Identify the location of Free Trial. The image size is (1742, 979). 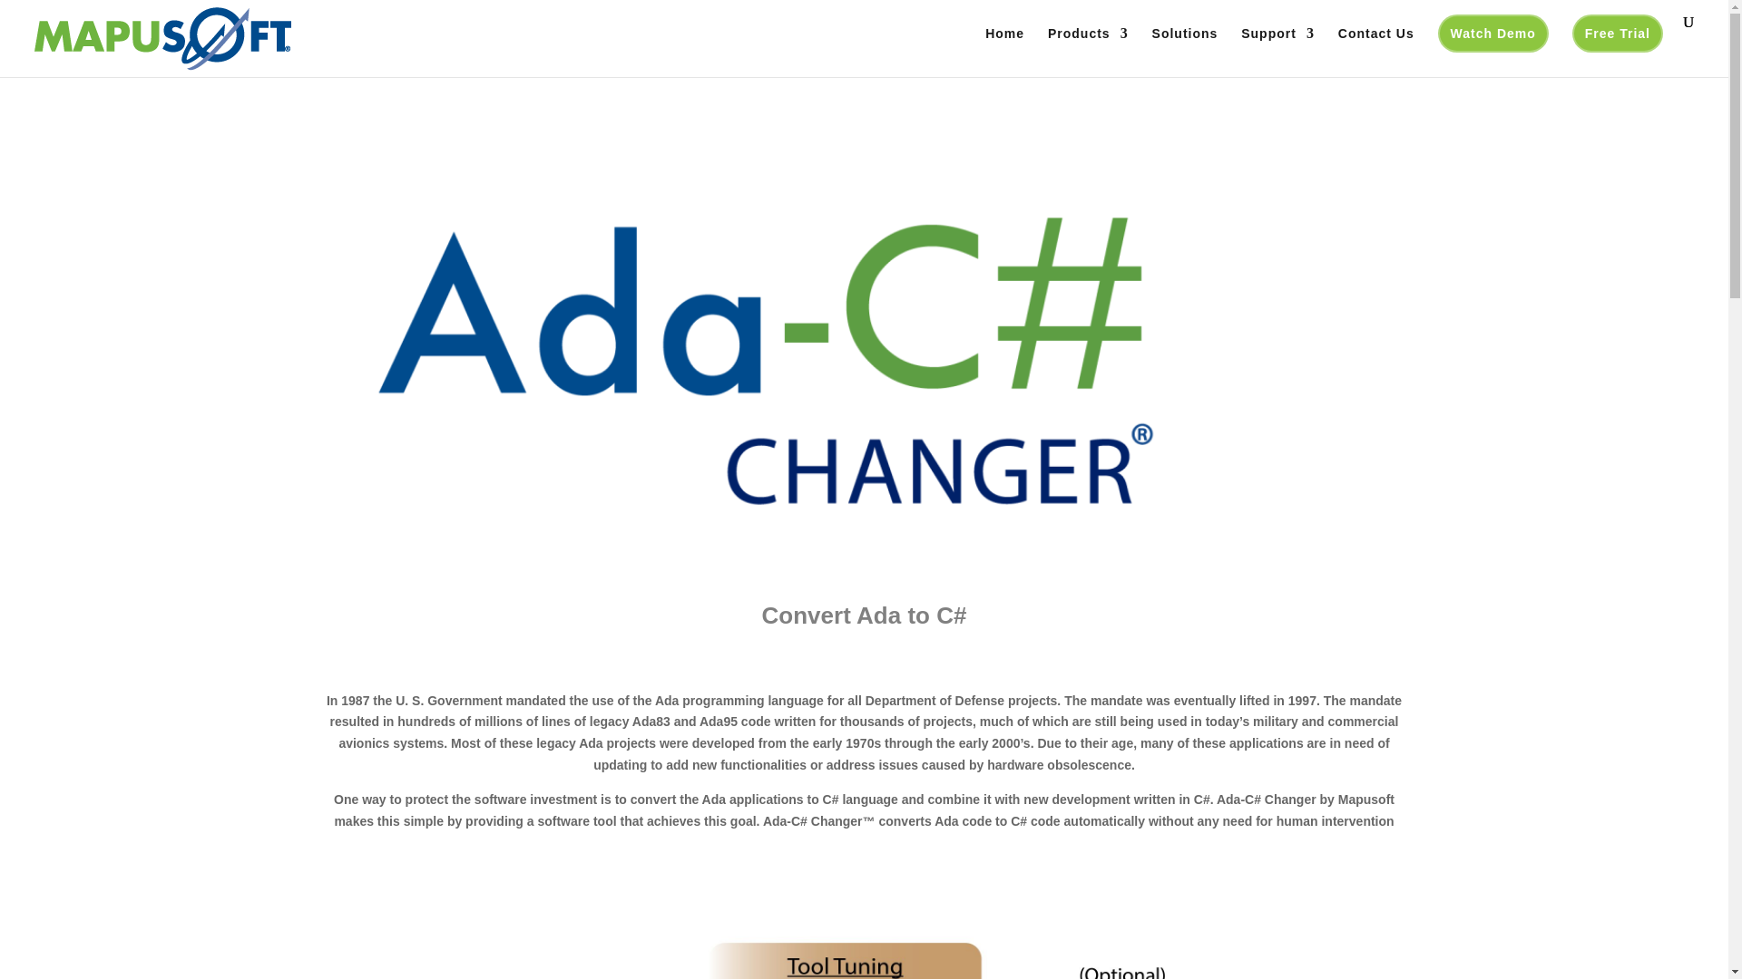
(1618, 34).